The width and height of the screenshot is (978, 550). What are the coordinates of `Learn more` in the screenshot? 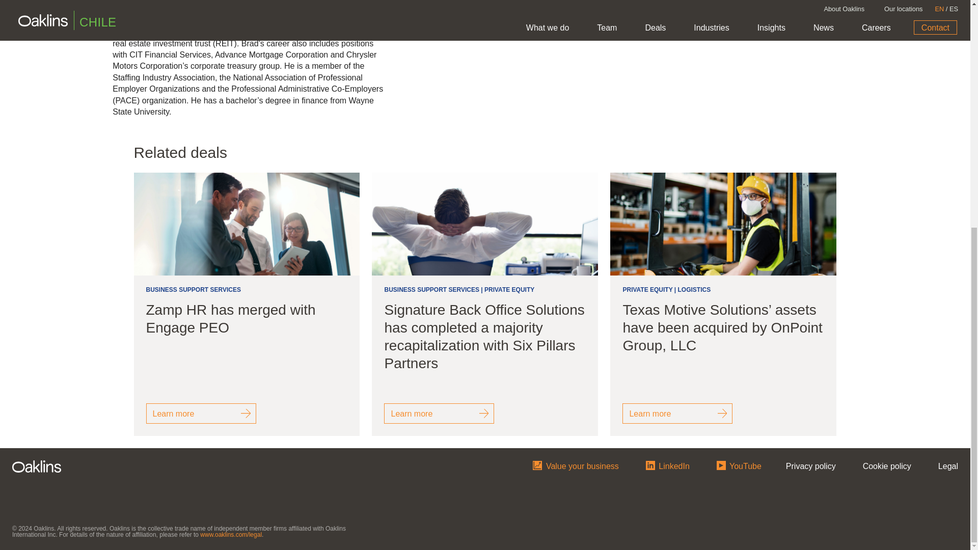 It's located at (677, 413).